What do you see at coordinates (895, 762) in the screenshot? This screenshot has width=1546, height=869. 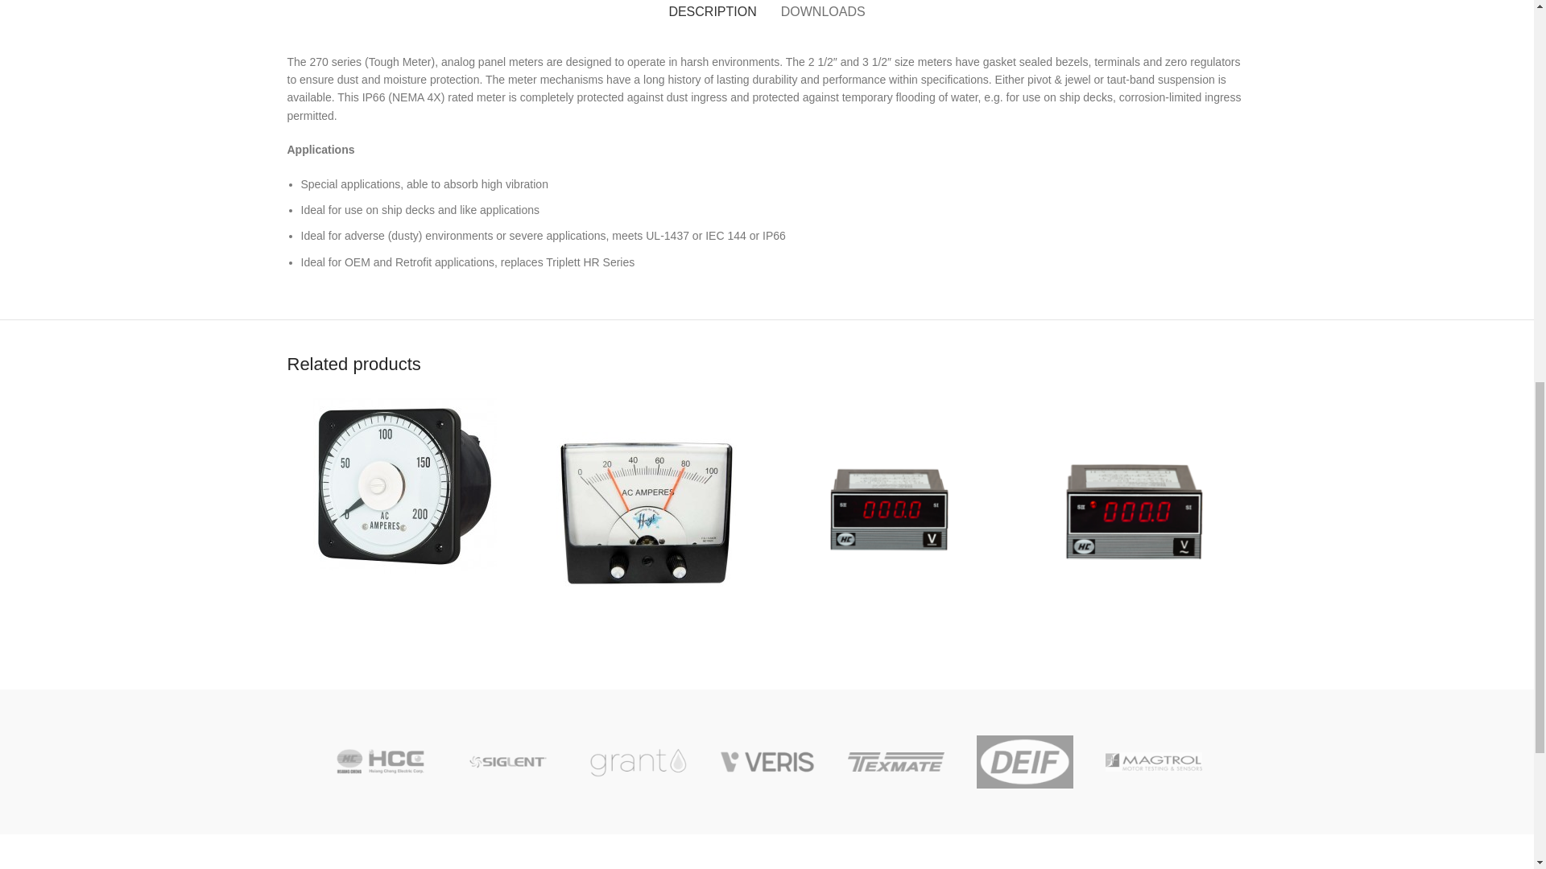 I see `Texmate` at bounding box center [895, 762].